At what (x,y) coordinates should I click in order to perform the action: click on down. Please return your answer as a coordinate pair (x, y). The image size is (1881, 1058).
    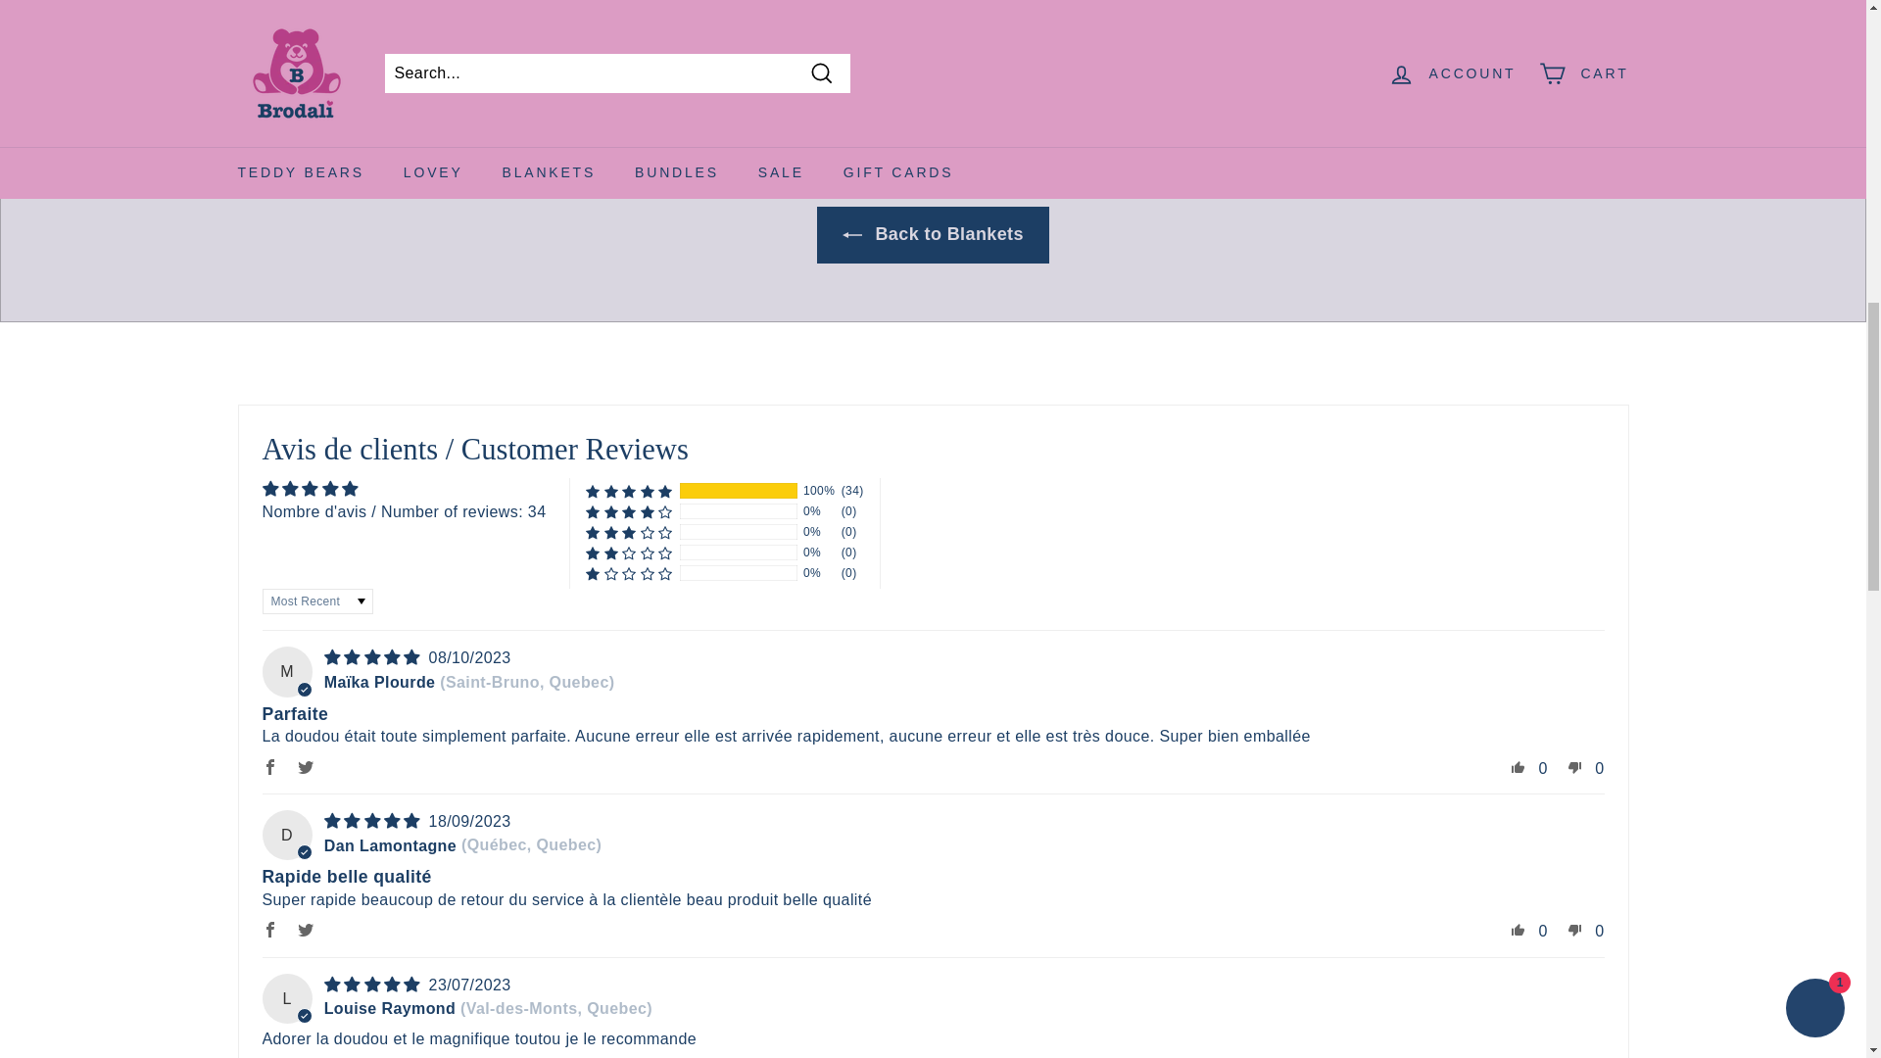
    Looking at the image, I should click on (1575, 766).